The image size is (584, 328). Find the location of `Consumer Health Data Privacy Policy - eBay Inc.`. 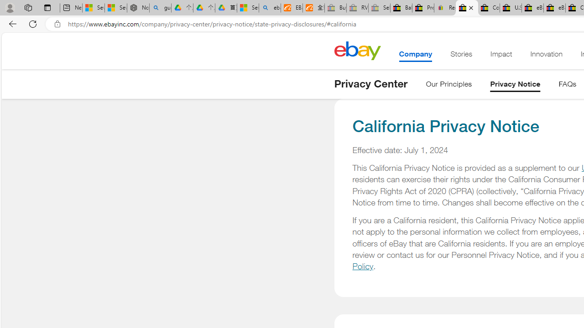

Consumer Health Data Privacy Policy - eBay Inc. is located at coordinates (489, 8).